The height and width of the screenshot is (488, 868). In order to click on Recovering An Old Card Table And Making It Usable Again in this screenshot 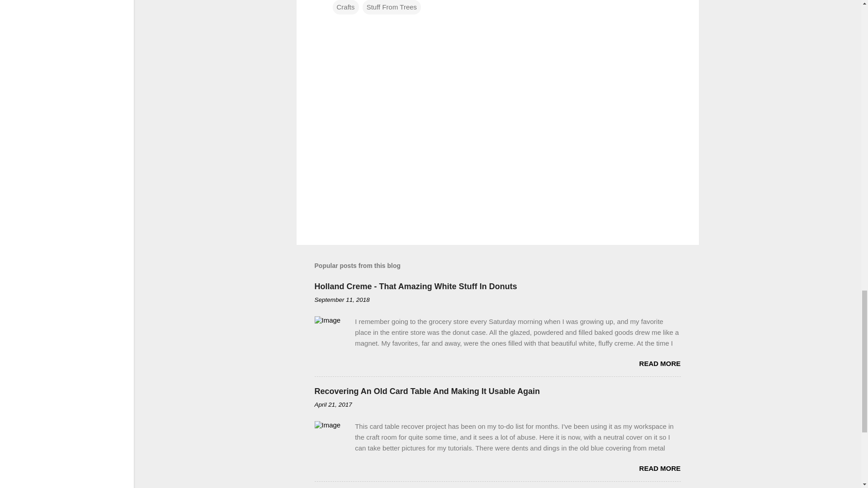, I will do `click(427, 391)`.